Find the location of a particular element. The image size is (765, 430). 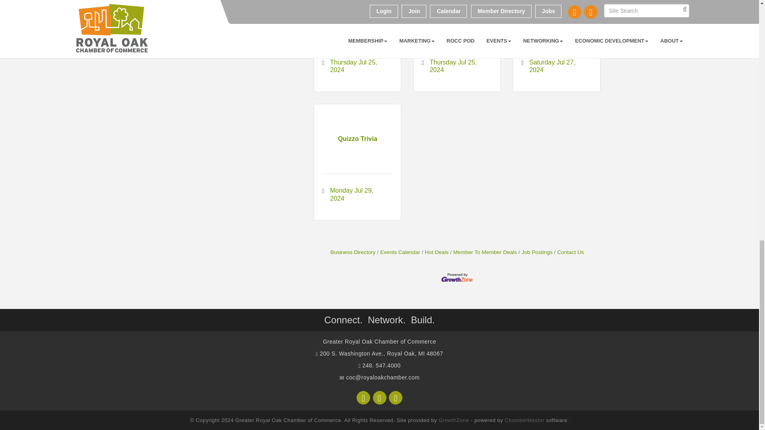

Icon Link is located at coordinates (379, 397).